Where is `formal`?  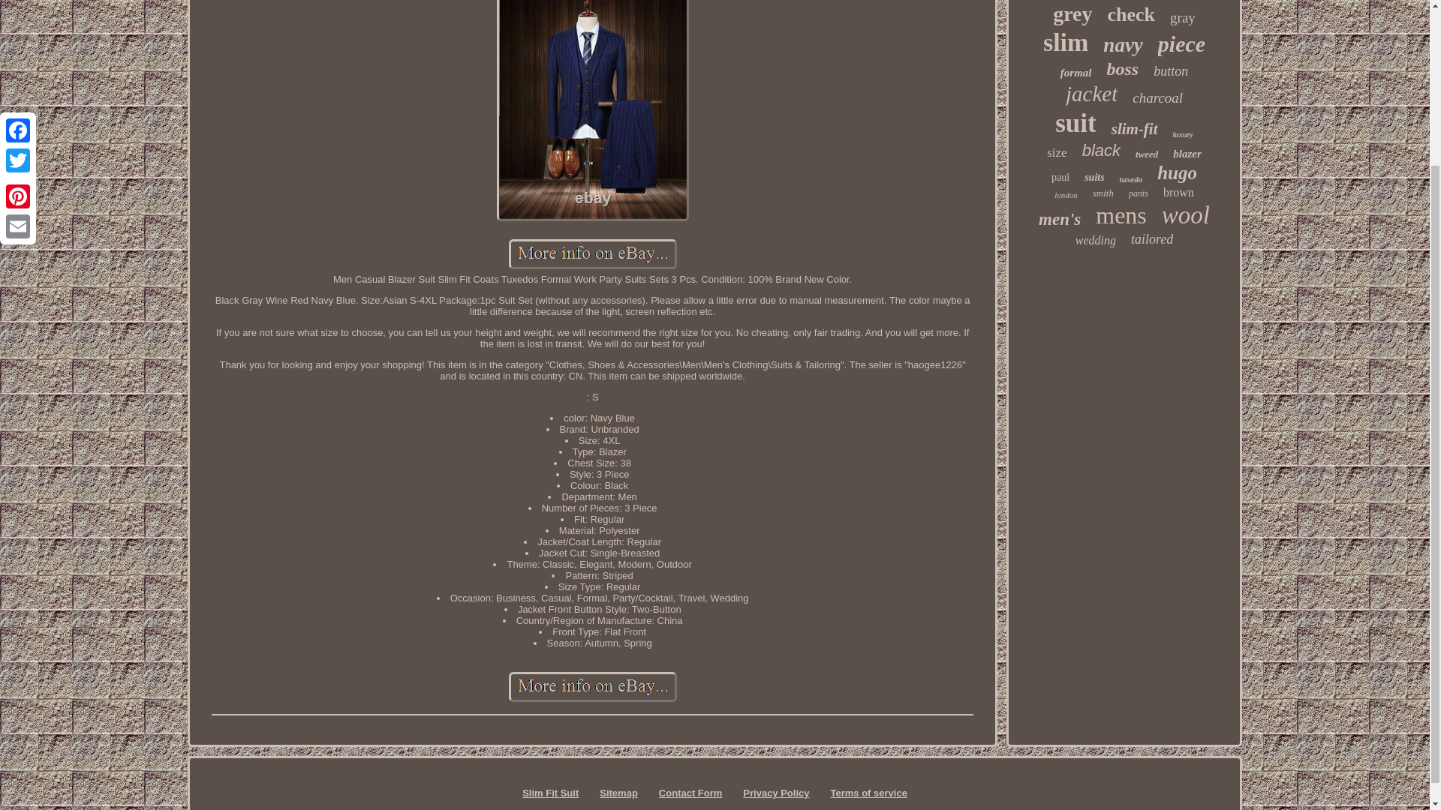 formal is located at coordinates (1076, 72).